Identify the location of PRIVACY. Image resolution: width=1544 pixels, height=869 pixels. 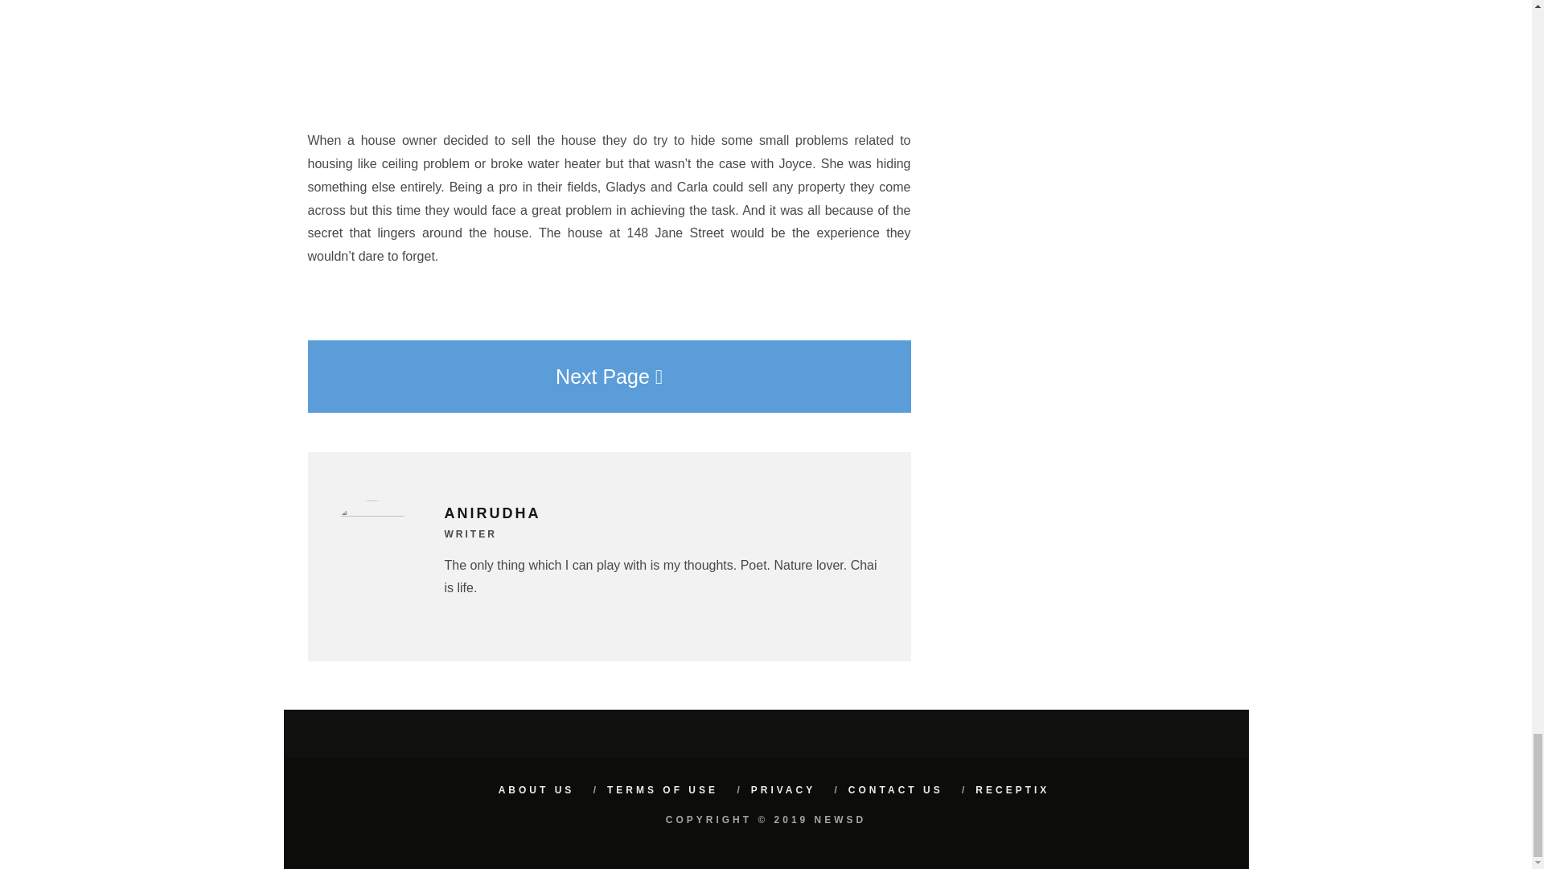
(782, 790).